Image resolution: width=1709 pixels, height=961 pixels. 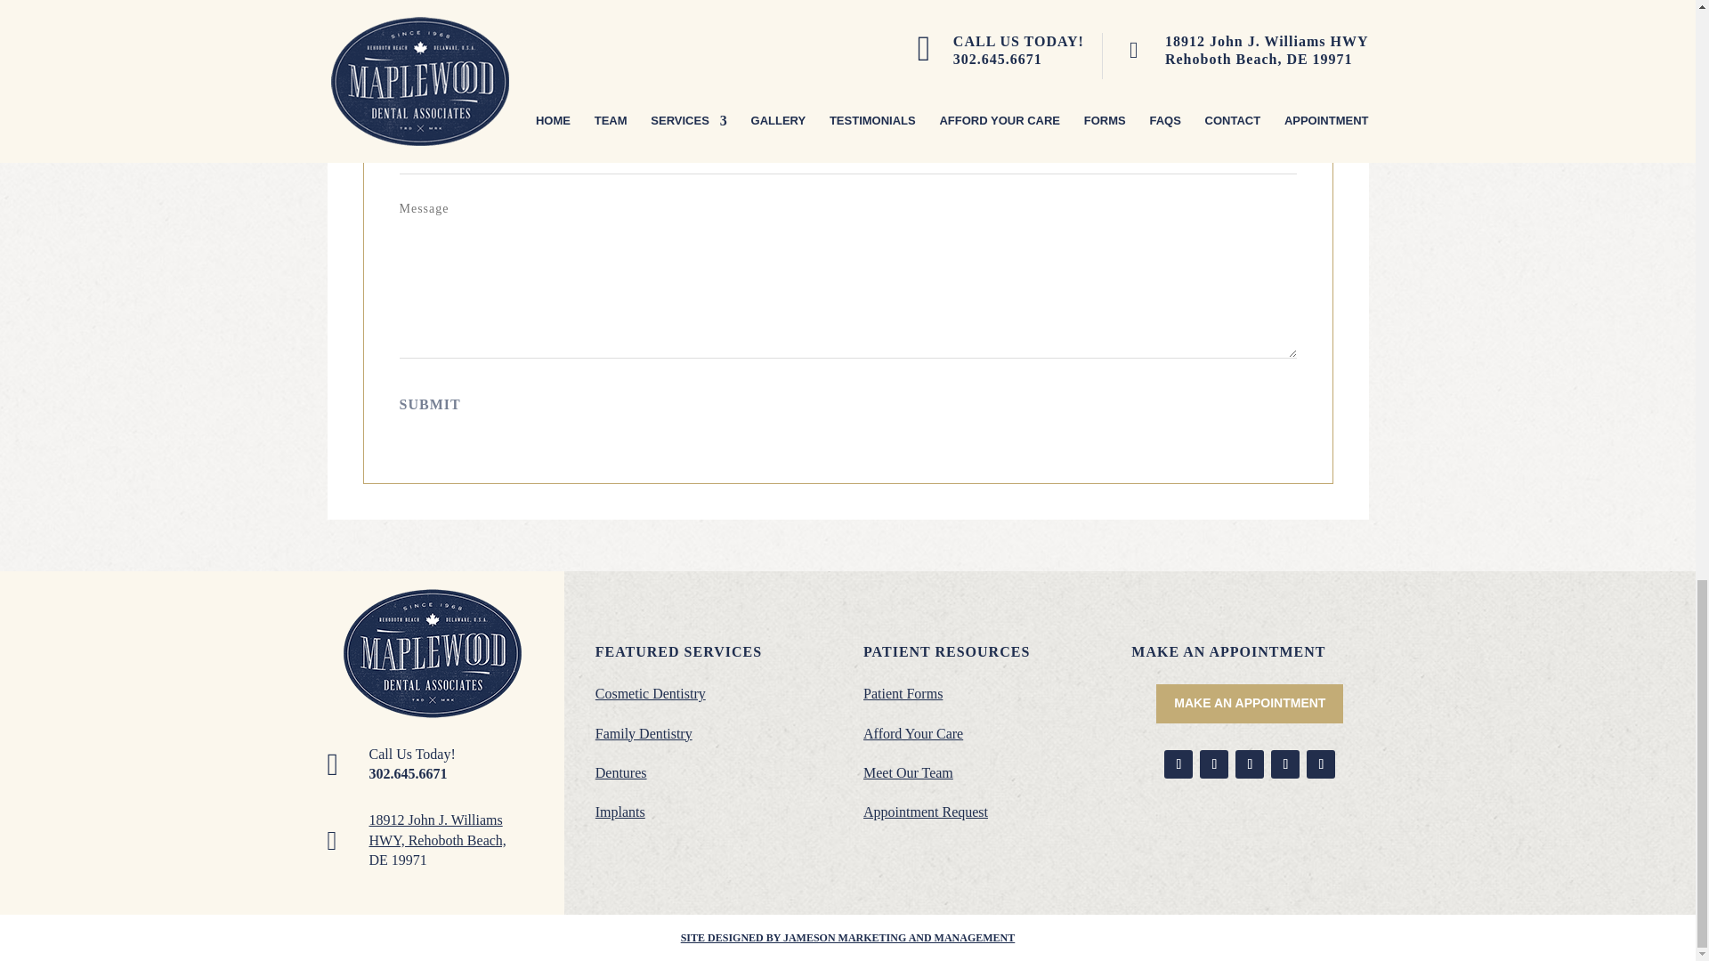 What do you see at coordinates (1321, 763) in the screenshot?
I see `Follow on Instagram` at bounding box center [1321, 763].